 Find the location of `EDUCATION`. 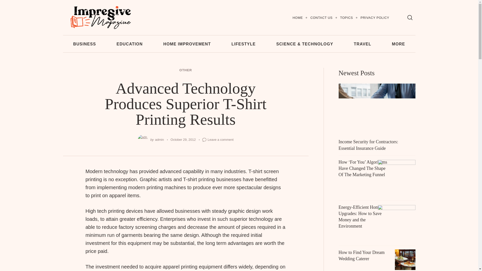

EDUCATION is located at coordinates (129, 44).